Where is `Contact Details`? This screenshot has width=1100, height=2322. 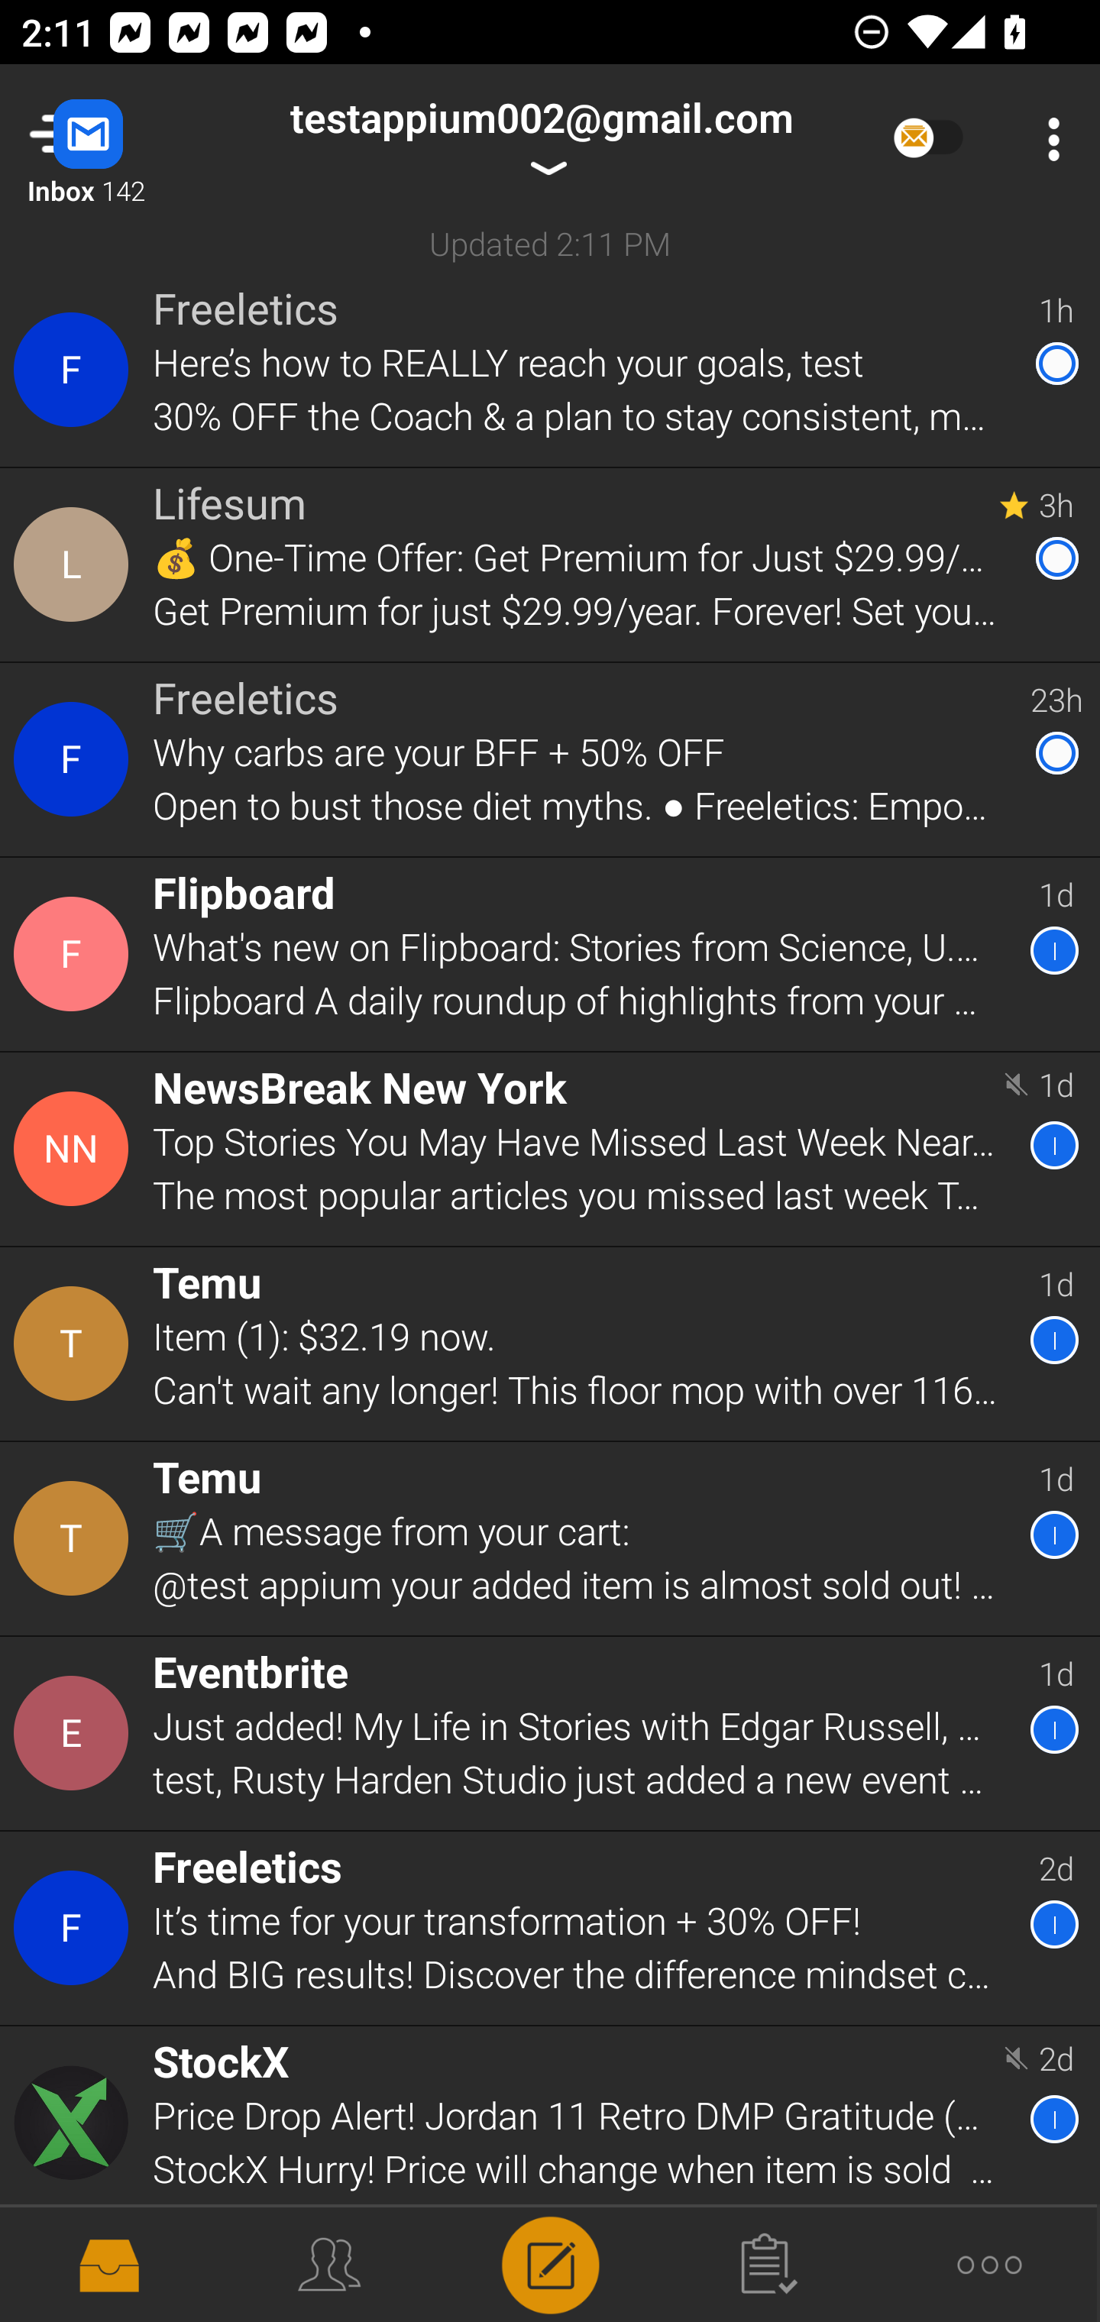
Contact Details is located at coordinates (75, 1928).